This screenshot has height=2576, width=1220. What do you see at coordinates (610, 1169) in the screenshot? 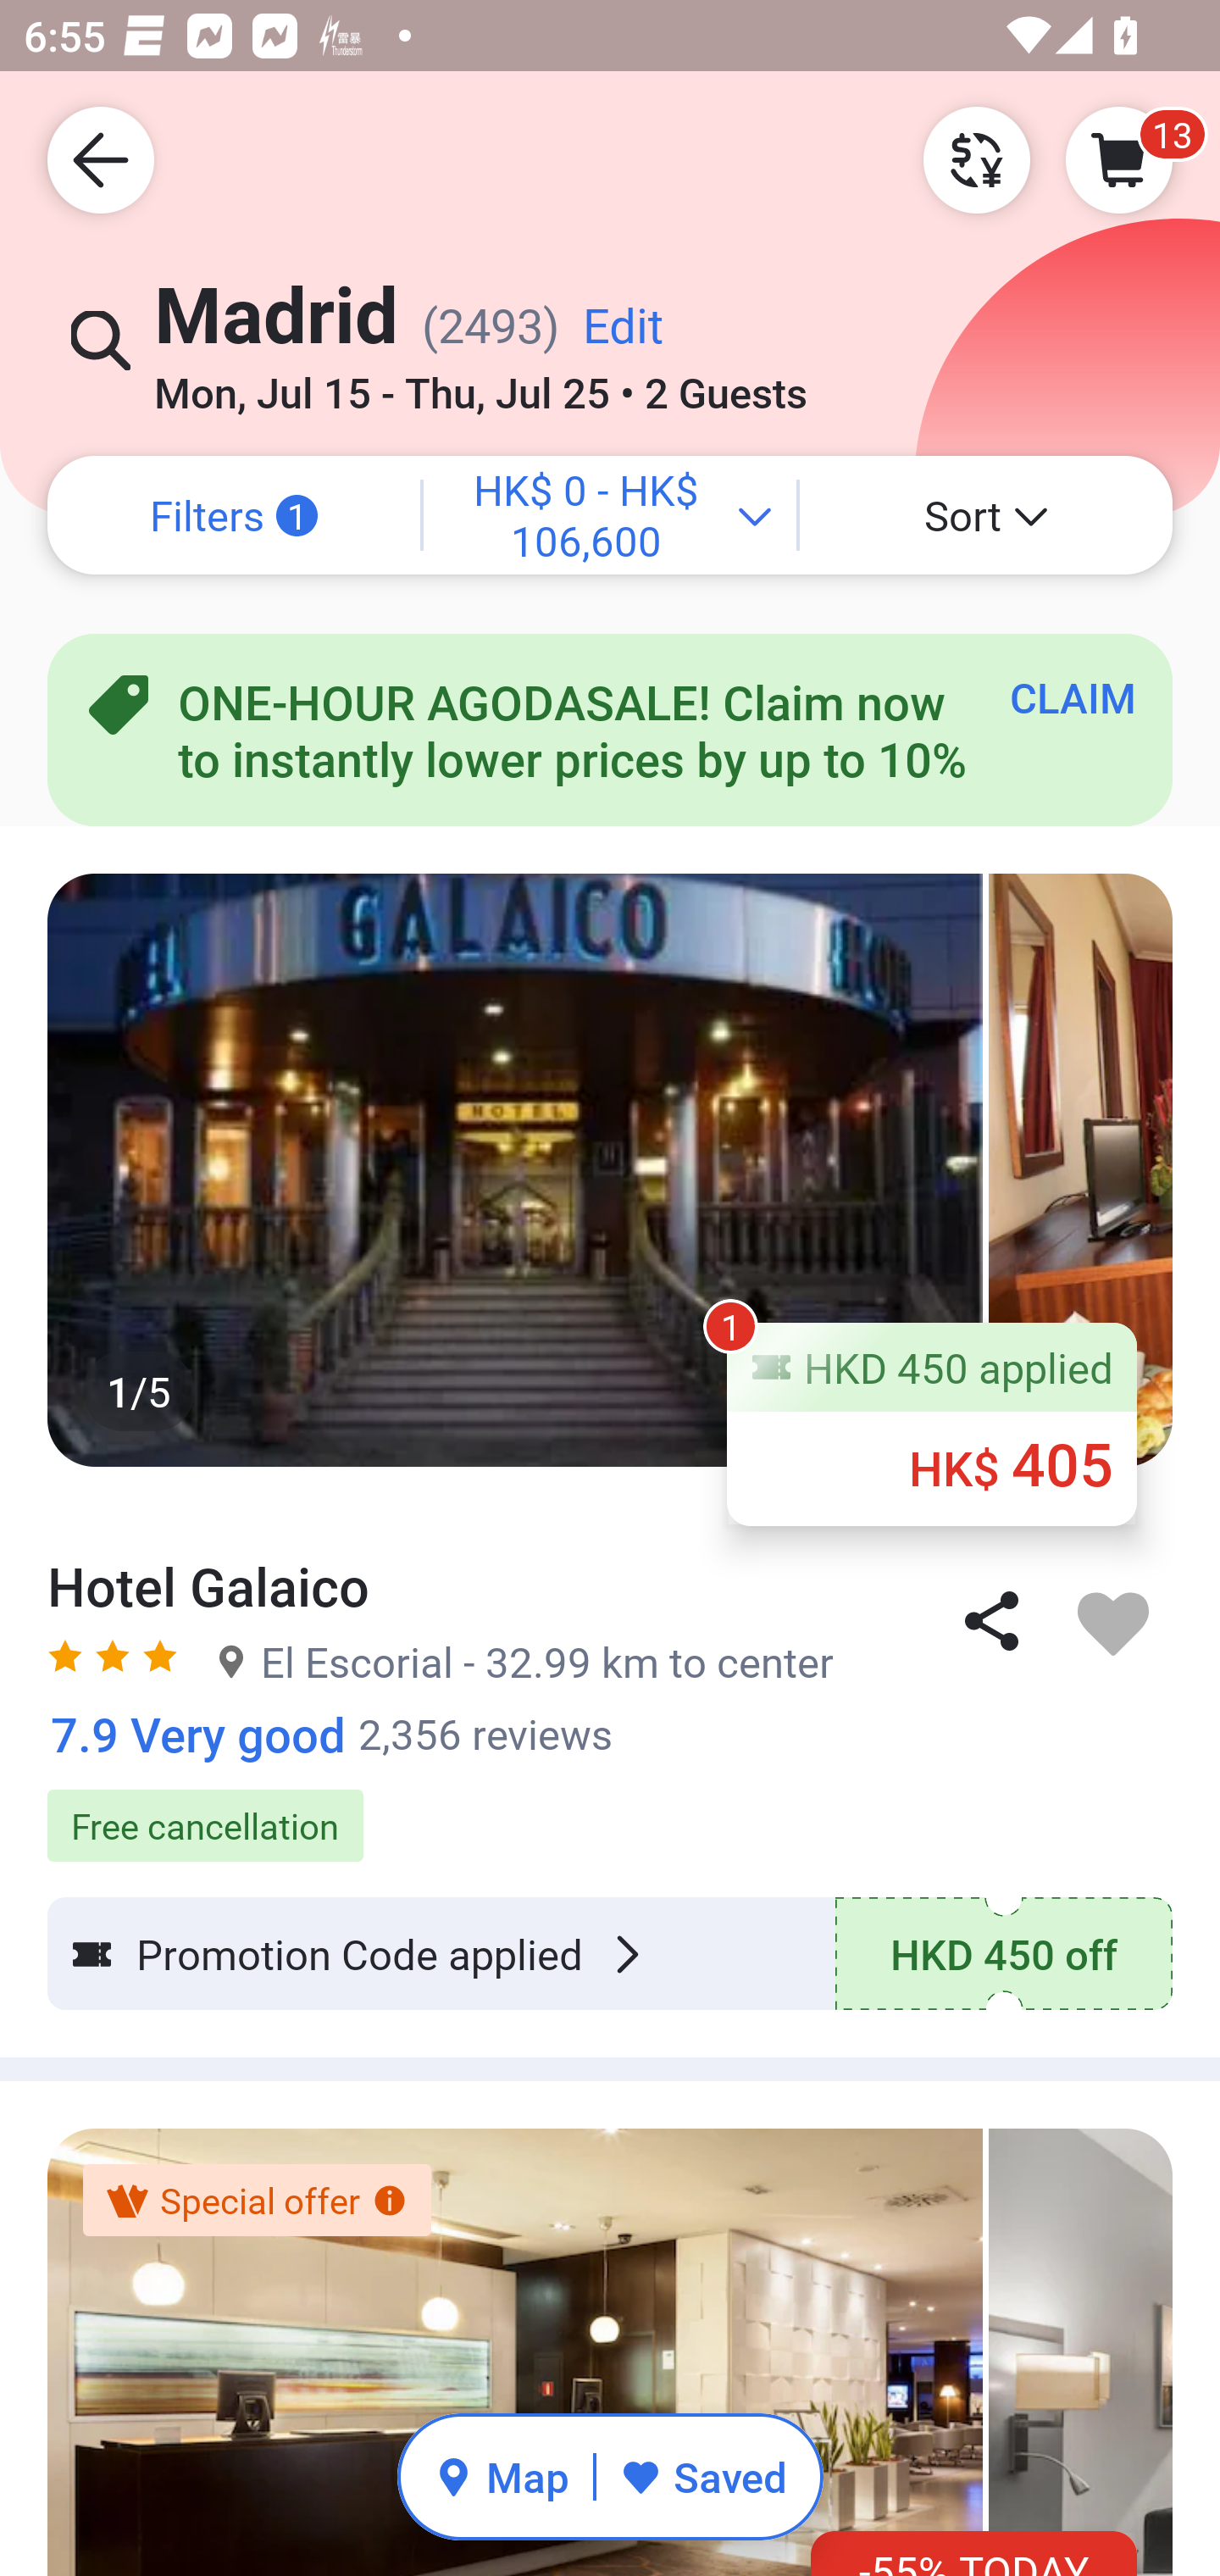
I see `1/5` at bounding box center [610, 1169].